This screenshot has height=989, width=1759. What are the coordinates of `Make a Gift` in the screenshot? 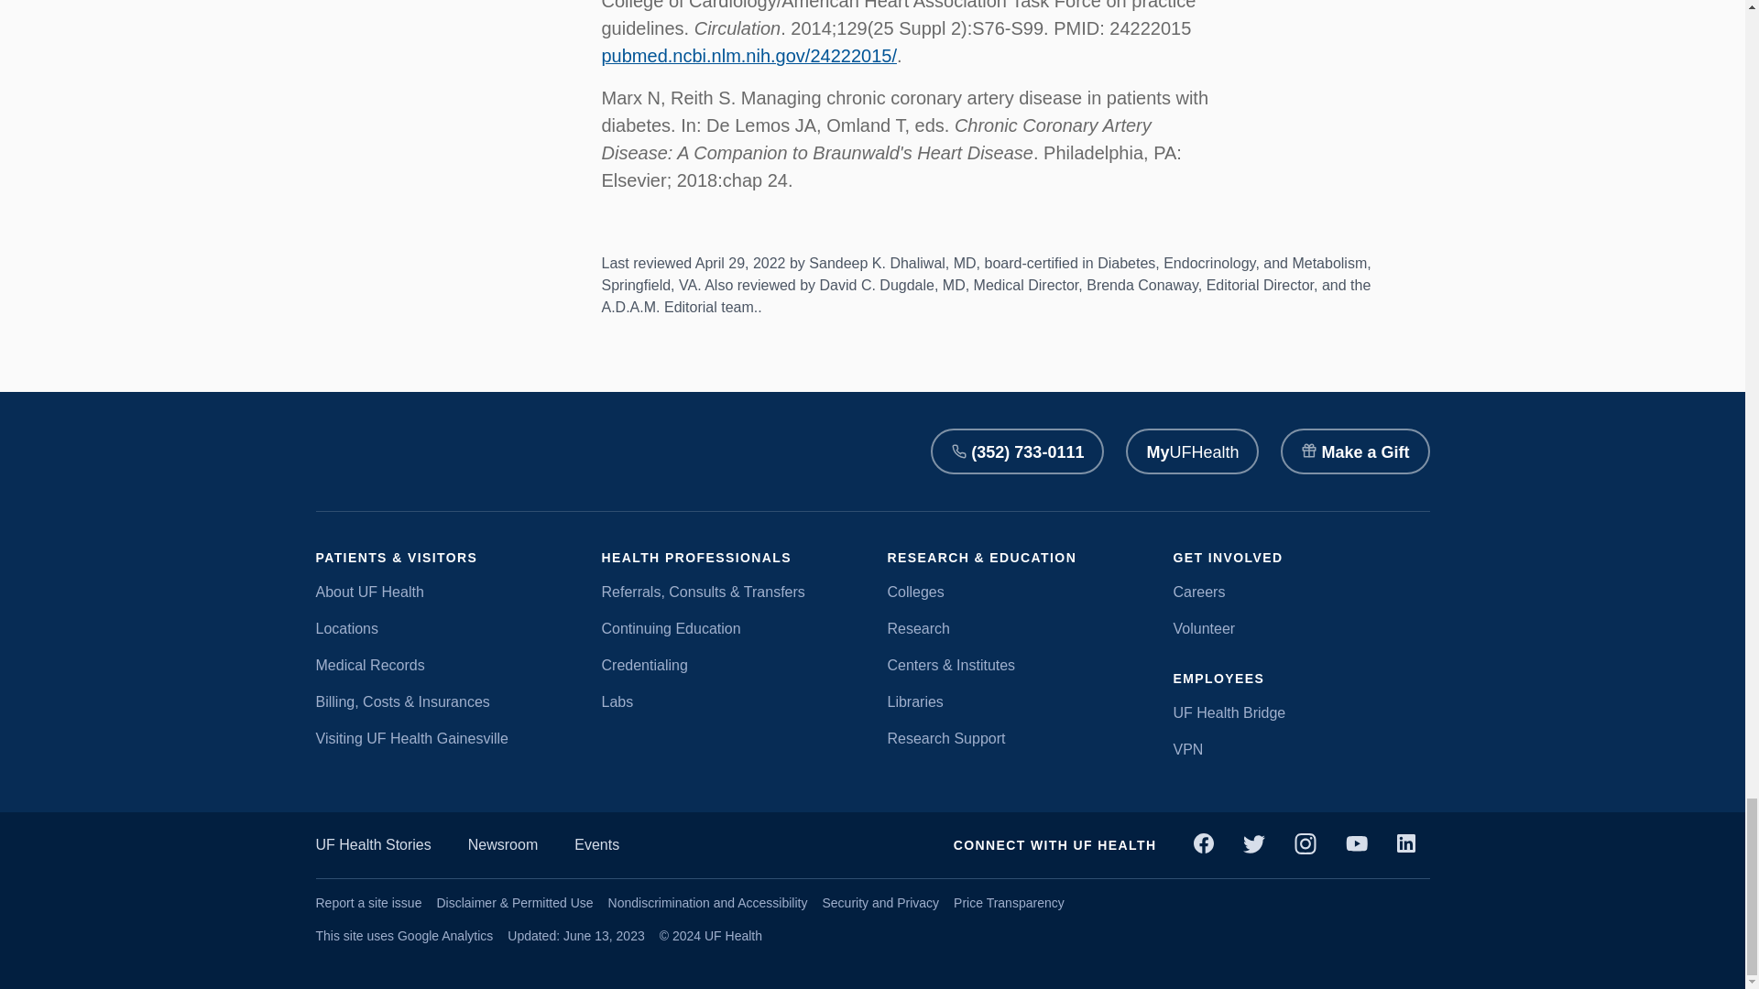 It's located at (1354, 451).